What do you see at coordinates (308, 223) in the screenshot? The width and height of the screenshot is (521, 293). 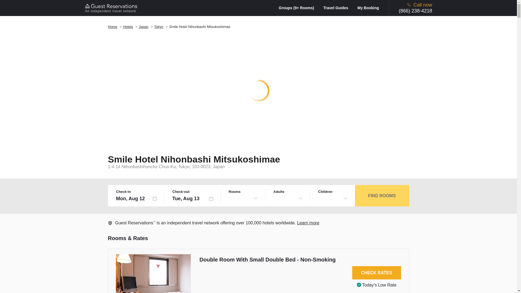 I see `Learn more` at bounding box center [308, 223].